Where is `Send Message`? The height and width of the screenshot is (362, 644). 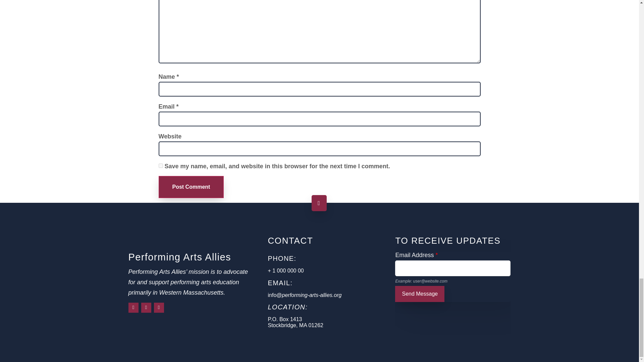 Send Message is located at coordinates (420, 294).